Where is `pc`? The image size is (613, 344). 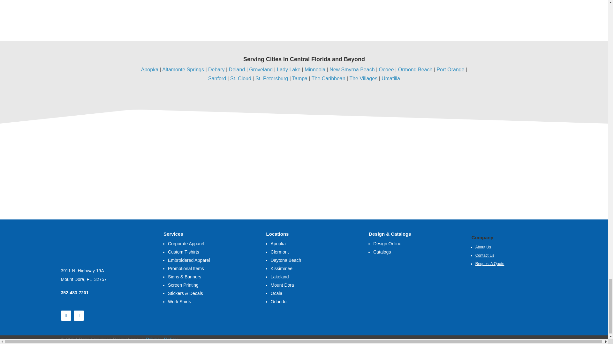 pc is located at coordinates (402, 163).